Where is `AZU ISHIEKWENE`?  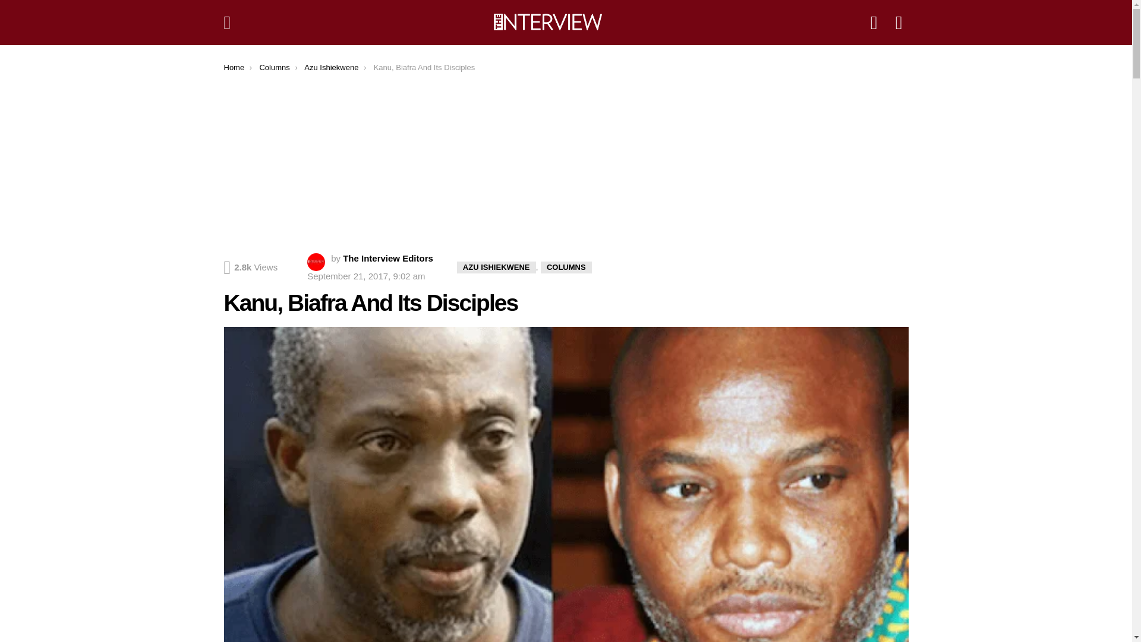
AZU ISHIEKWENE is located at coordinates (497, 267).